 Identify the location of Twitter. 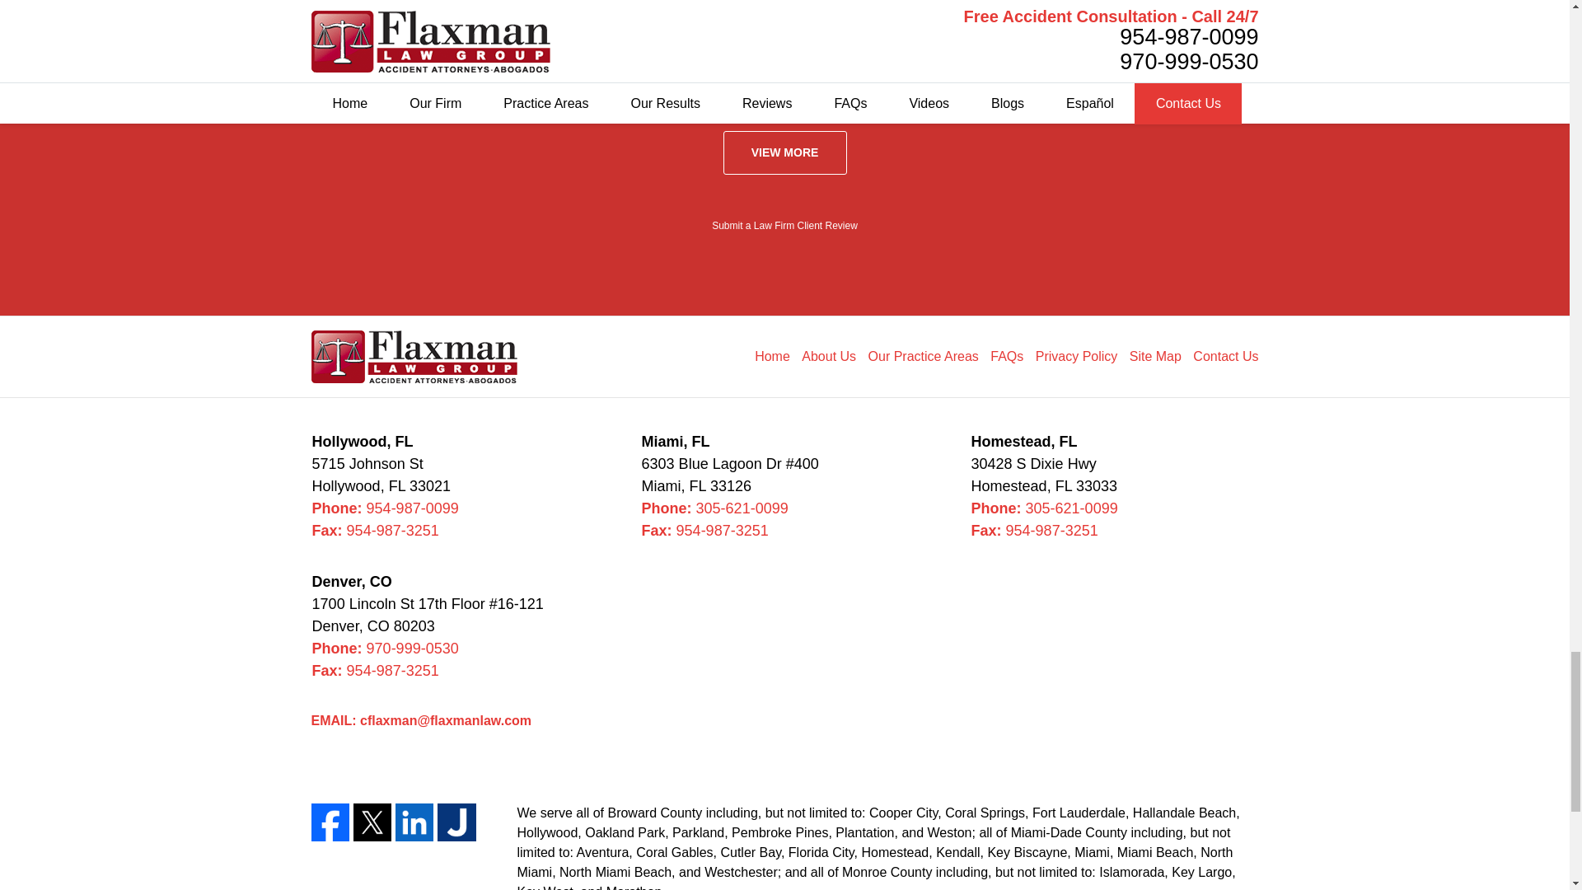
(372, 822).